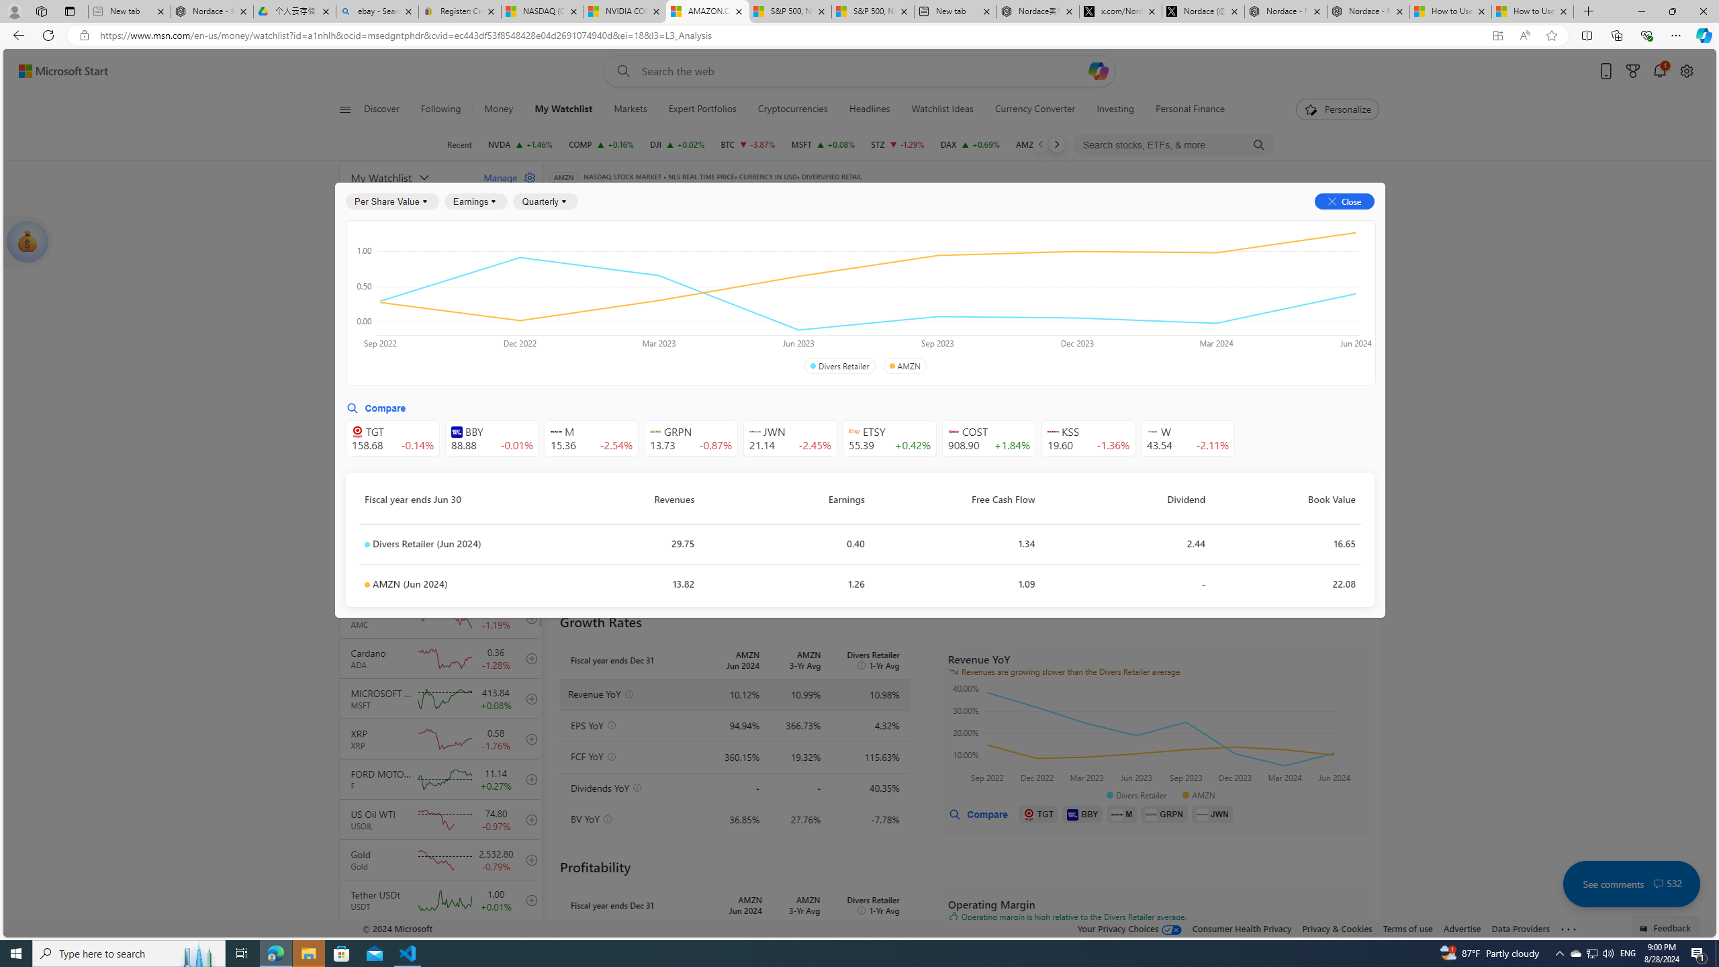 Image resolution: width=1719 pixels, height=967 pixels. I want to click on Personal Finance, so click(1184, 109).